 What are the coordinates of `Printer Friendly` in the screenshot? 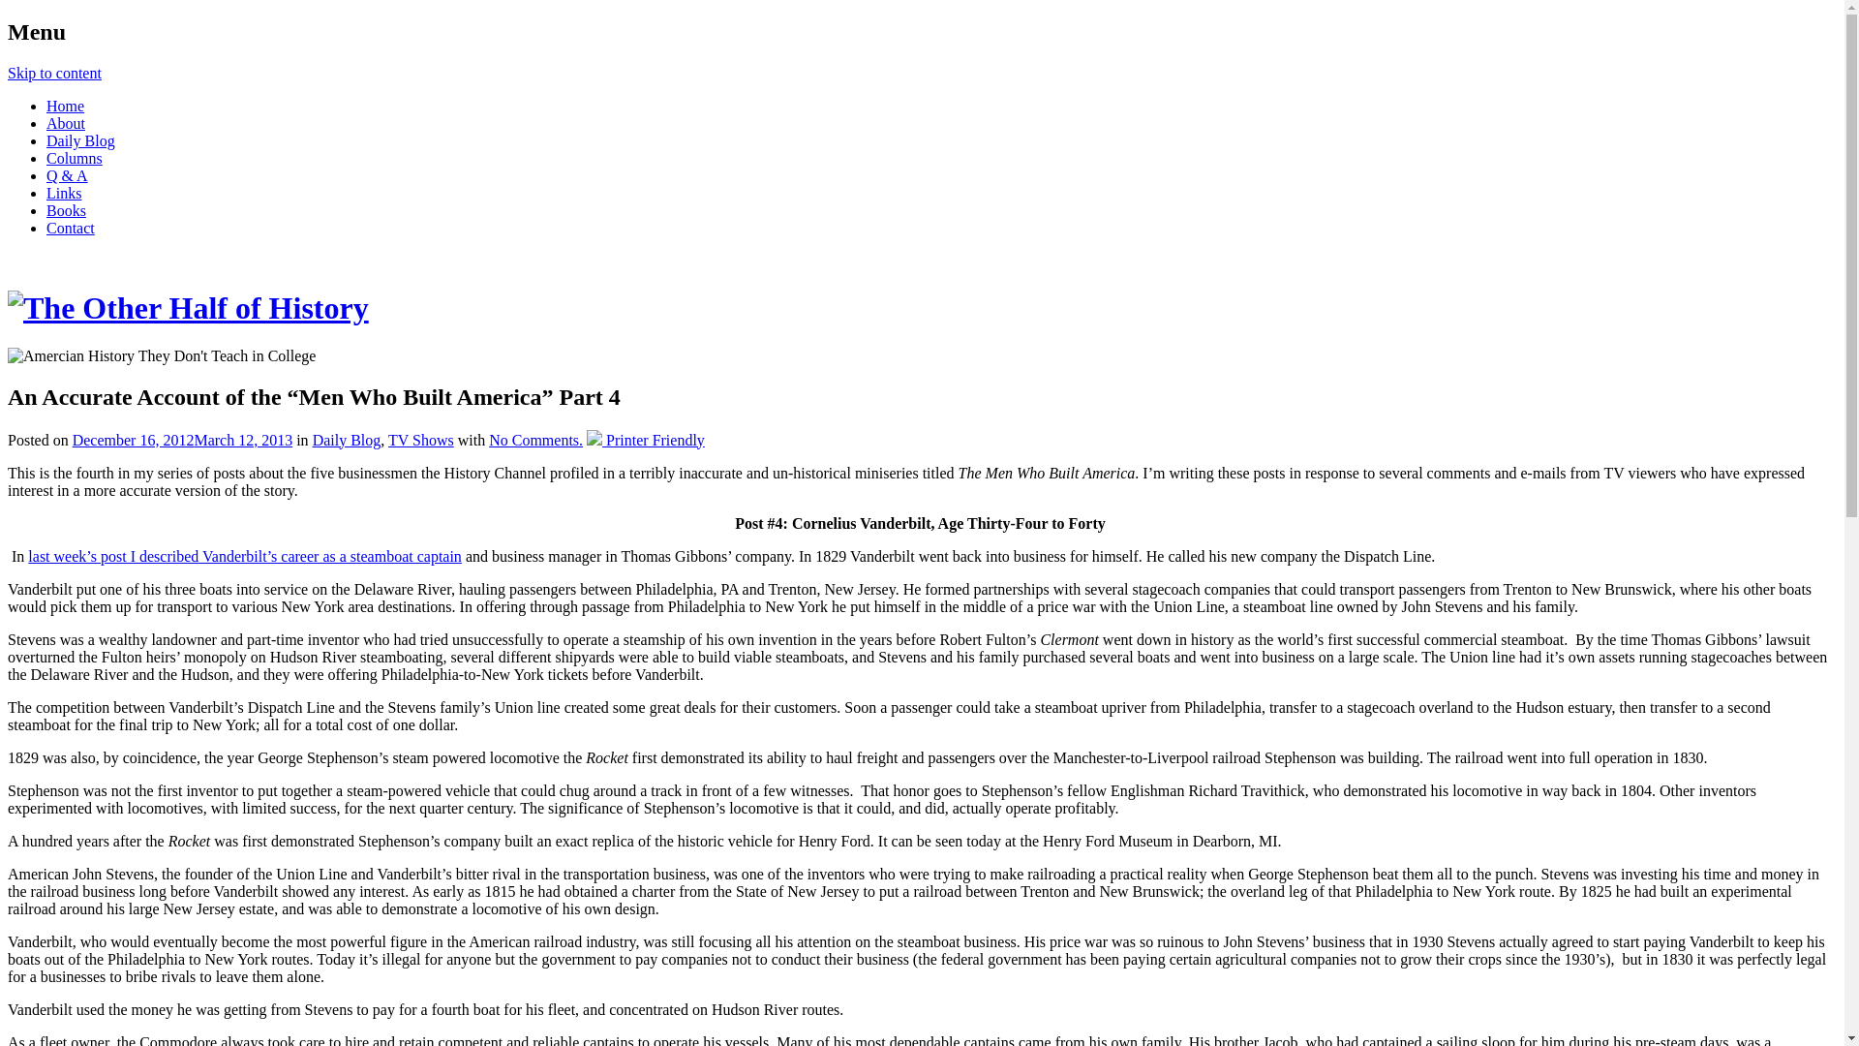 It's located at (645, 440).